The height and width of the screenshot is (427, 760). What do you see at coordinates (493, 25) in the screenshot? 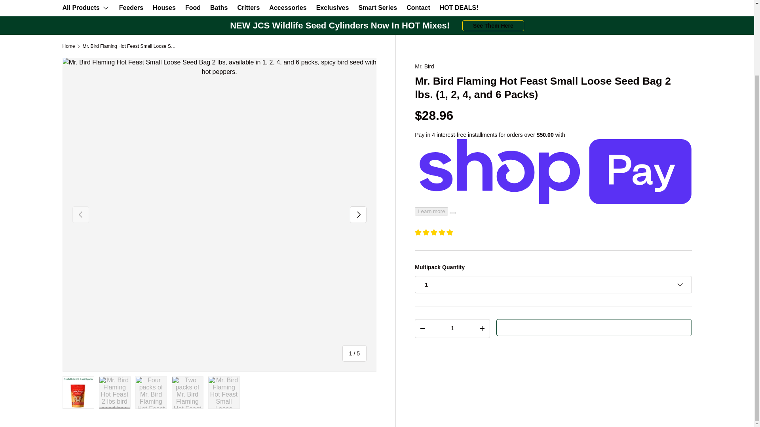
I see `See Them Here` at bounding box center [493, 25].